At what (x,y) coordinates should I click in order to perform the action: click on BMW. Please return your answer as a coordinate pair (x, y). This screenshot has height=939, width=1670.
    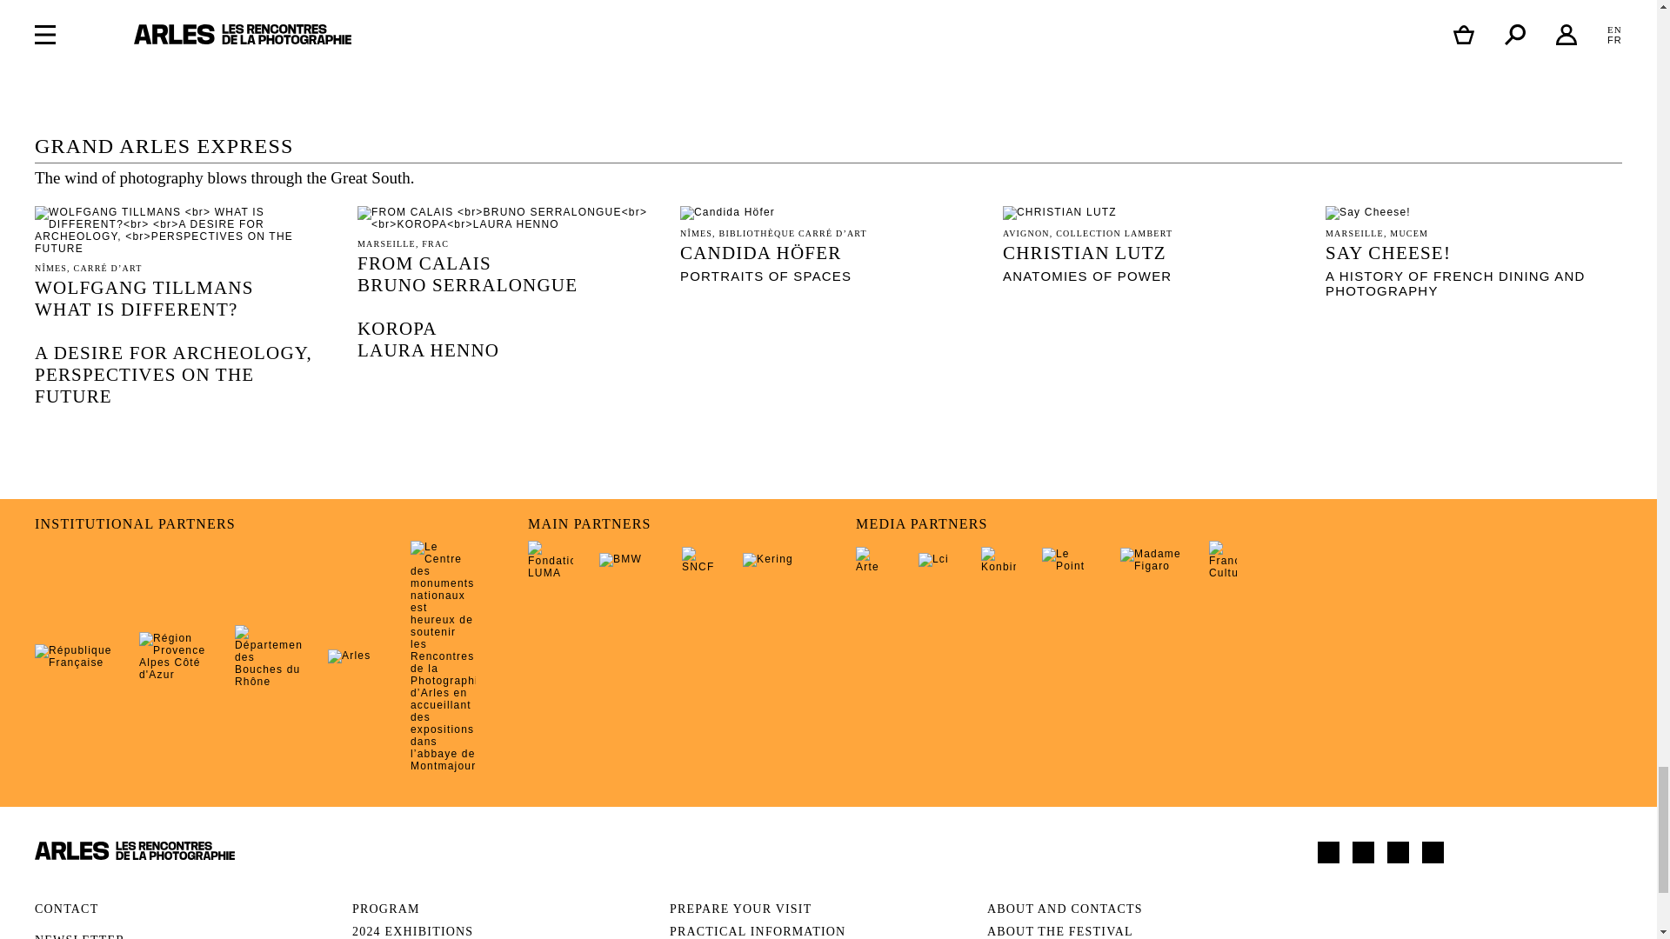
    Looking at the image, I should click on (628, 560).